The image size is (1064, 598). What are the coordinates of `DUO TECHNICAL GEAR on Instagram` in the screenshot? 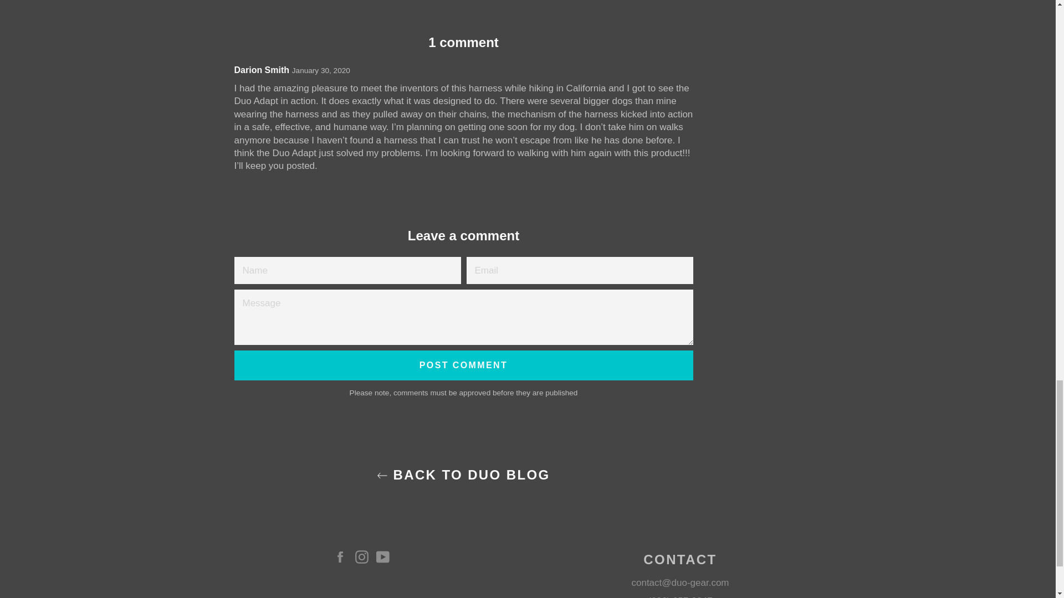 It's located at (364, 557).